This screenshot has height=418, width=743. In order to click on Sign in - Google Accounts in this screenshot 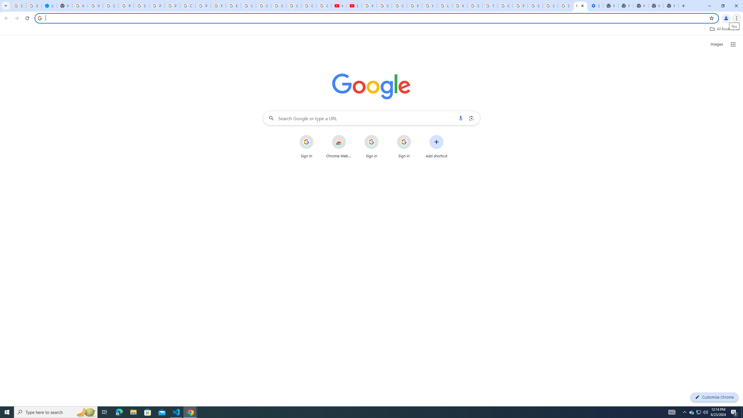, I will do `click(34, 6)`.